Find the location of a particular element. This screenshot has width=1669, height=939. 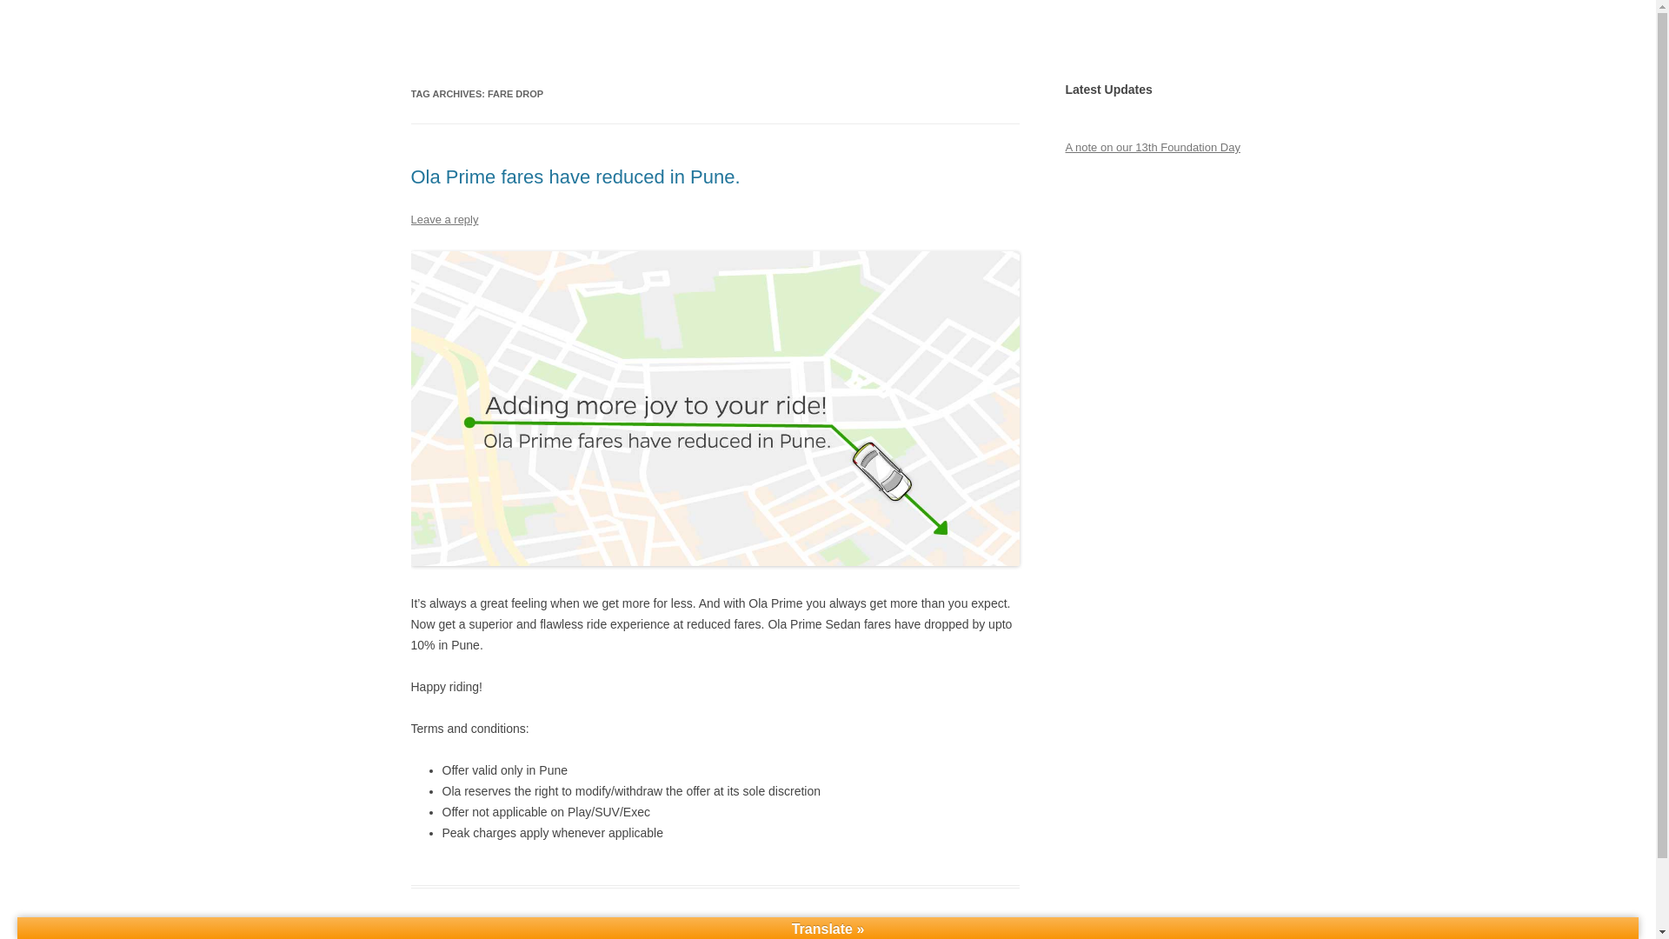

Ola Prime fares have reduced in Pune. is located at coordinates (575, 177).